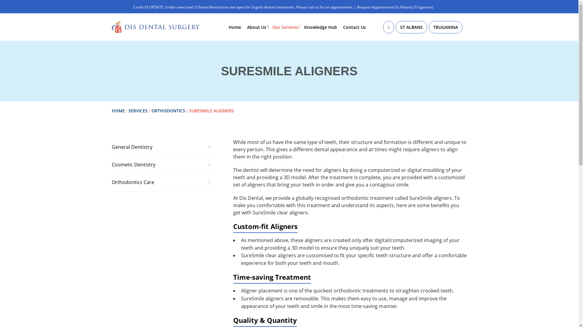  I want to click on ST ALBANS, so click(411, 27).